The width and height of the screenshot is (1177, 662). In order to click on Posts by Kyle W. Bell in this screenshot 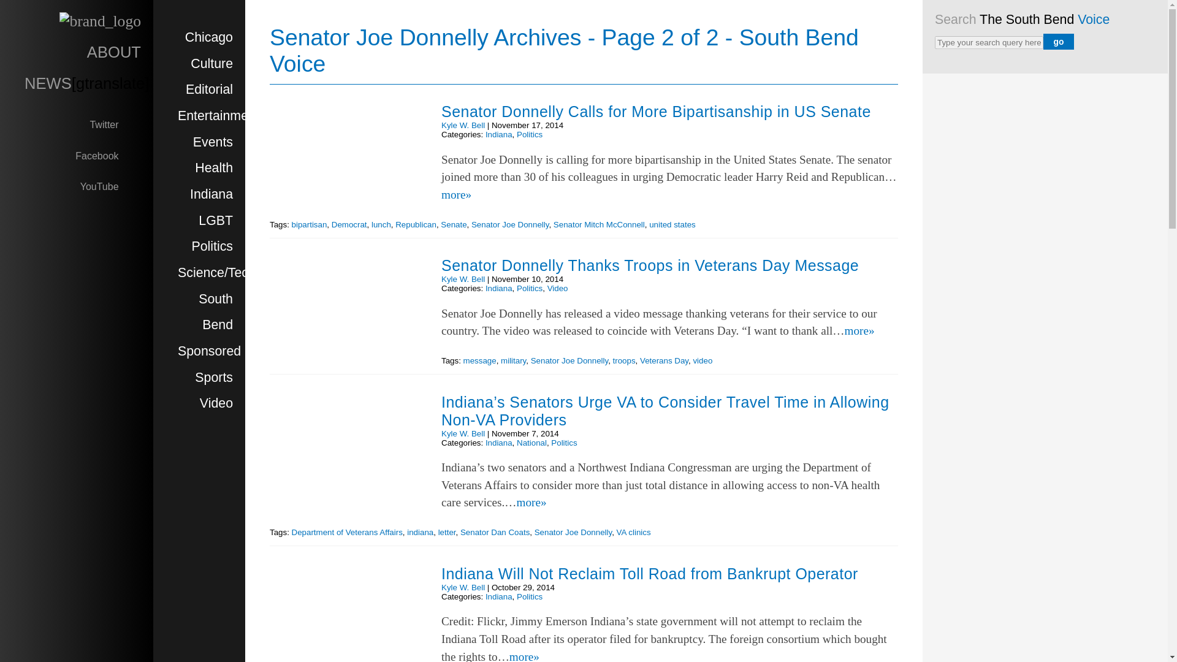, I will do `click(463, 280)`.